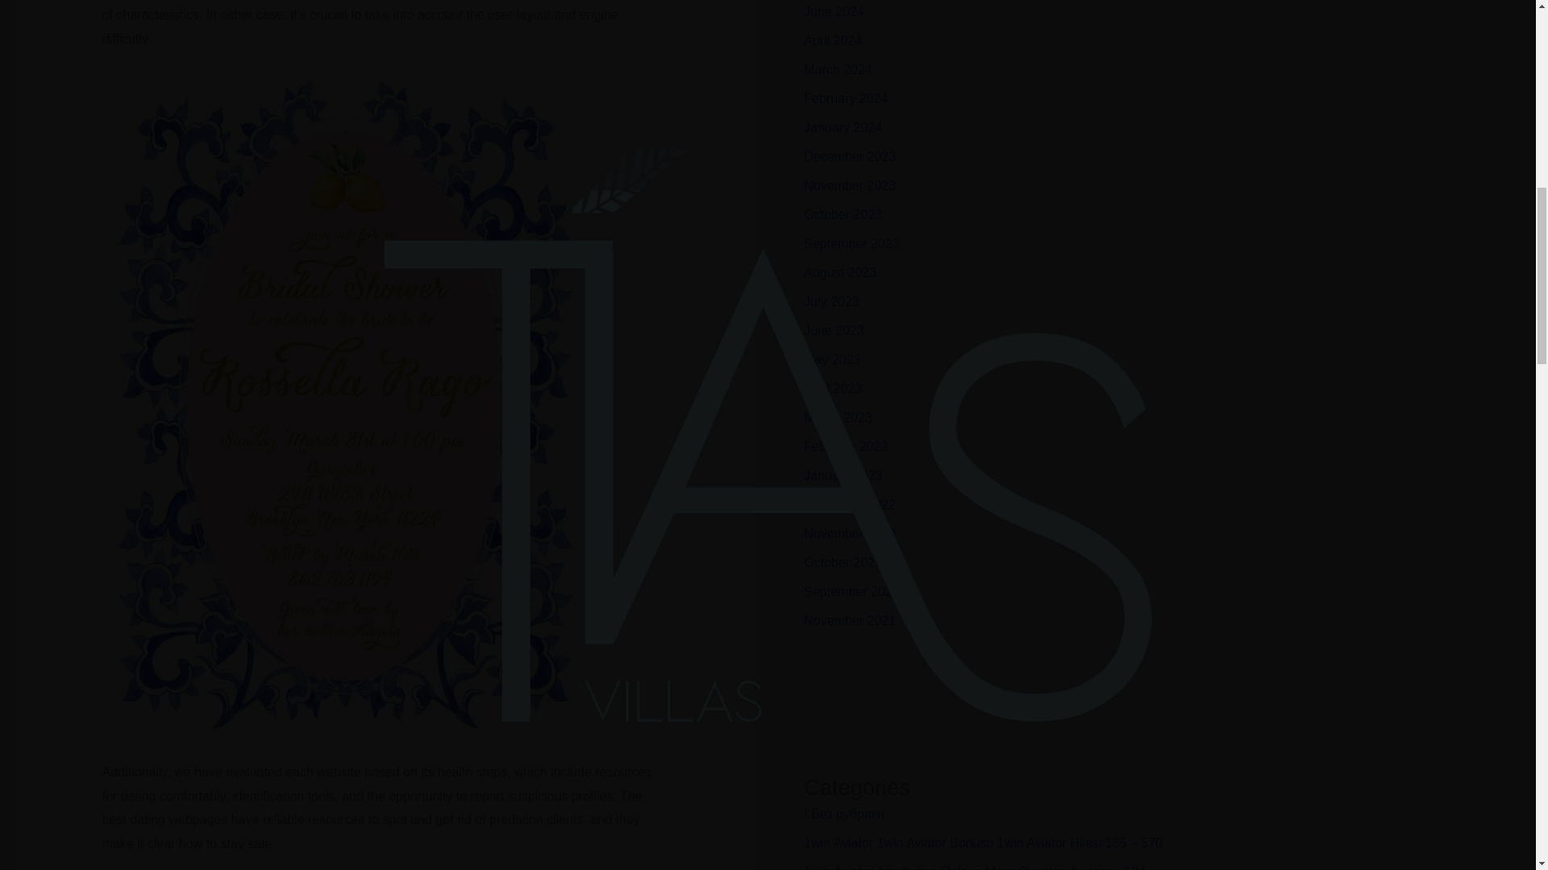 The width and height of the screenshot is (1548, 870). Describe the element at coordinates (850, 504) in the screenshot. I see `December 2022` at that location.